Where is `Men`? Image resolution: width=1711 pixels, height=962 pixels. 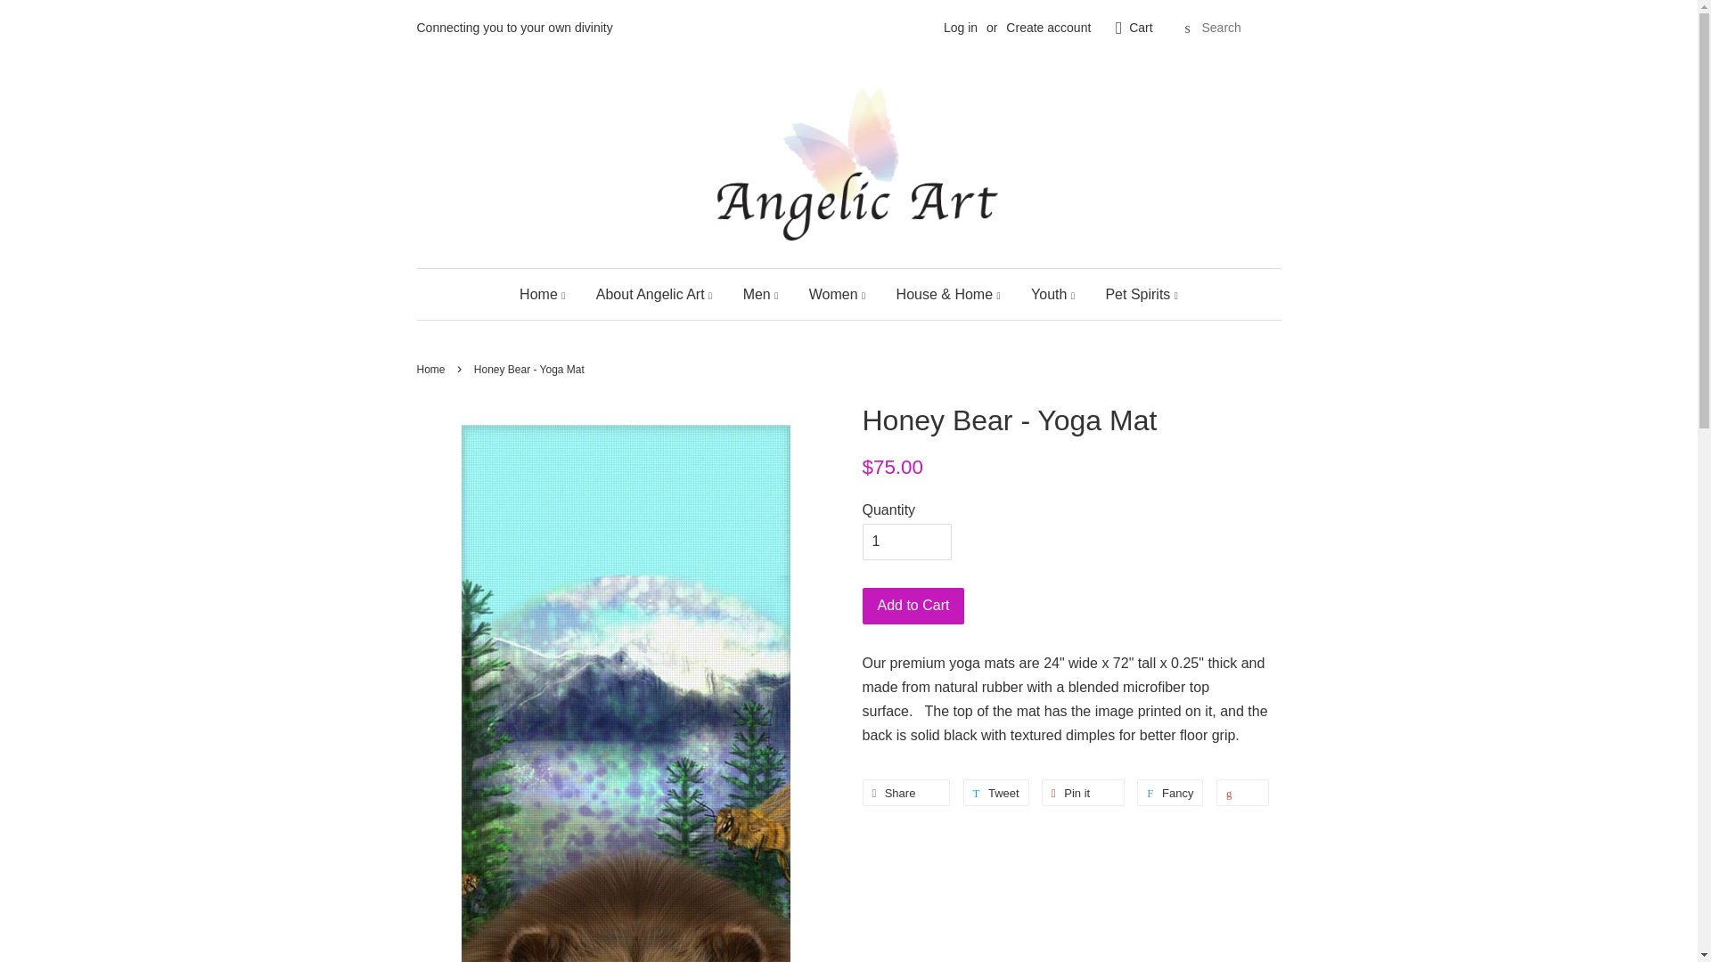 Men is located at coordinates (761, 294).